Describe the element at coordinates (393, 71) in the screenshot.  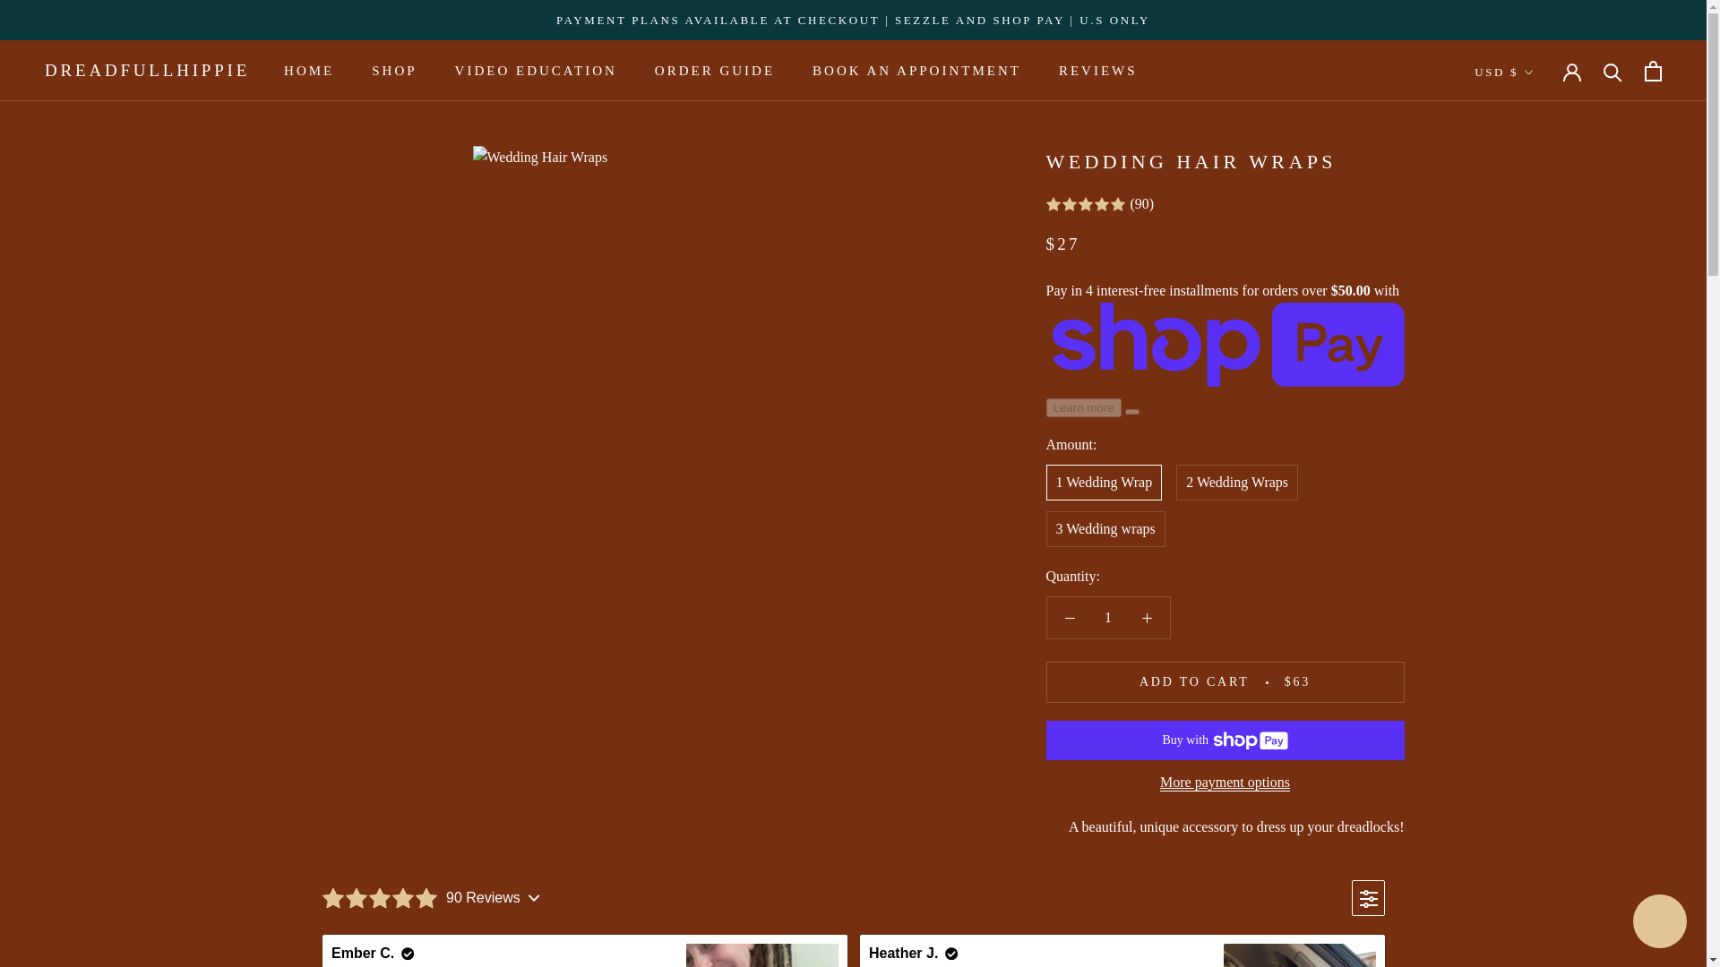
I see `SHOP` at that location.